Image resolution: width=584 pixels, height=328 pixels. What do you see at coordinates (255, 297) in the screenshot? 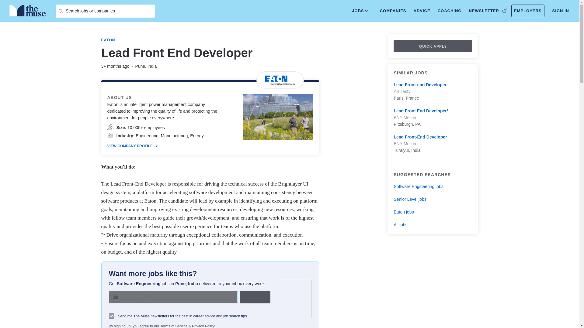
I see `GET JOBS` at bounding box center [255, 297].